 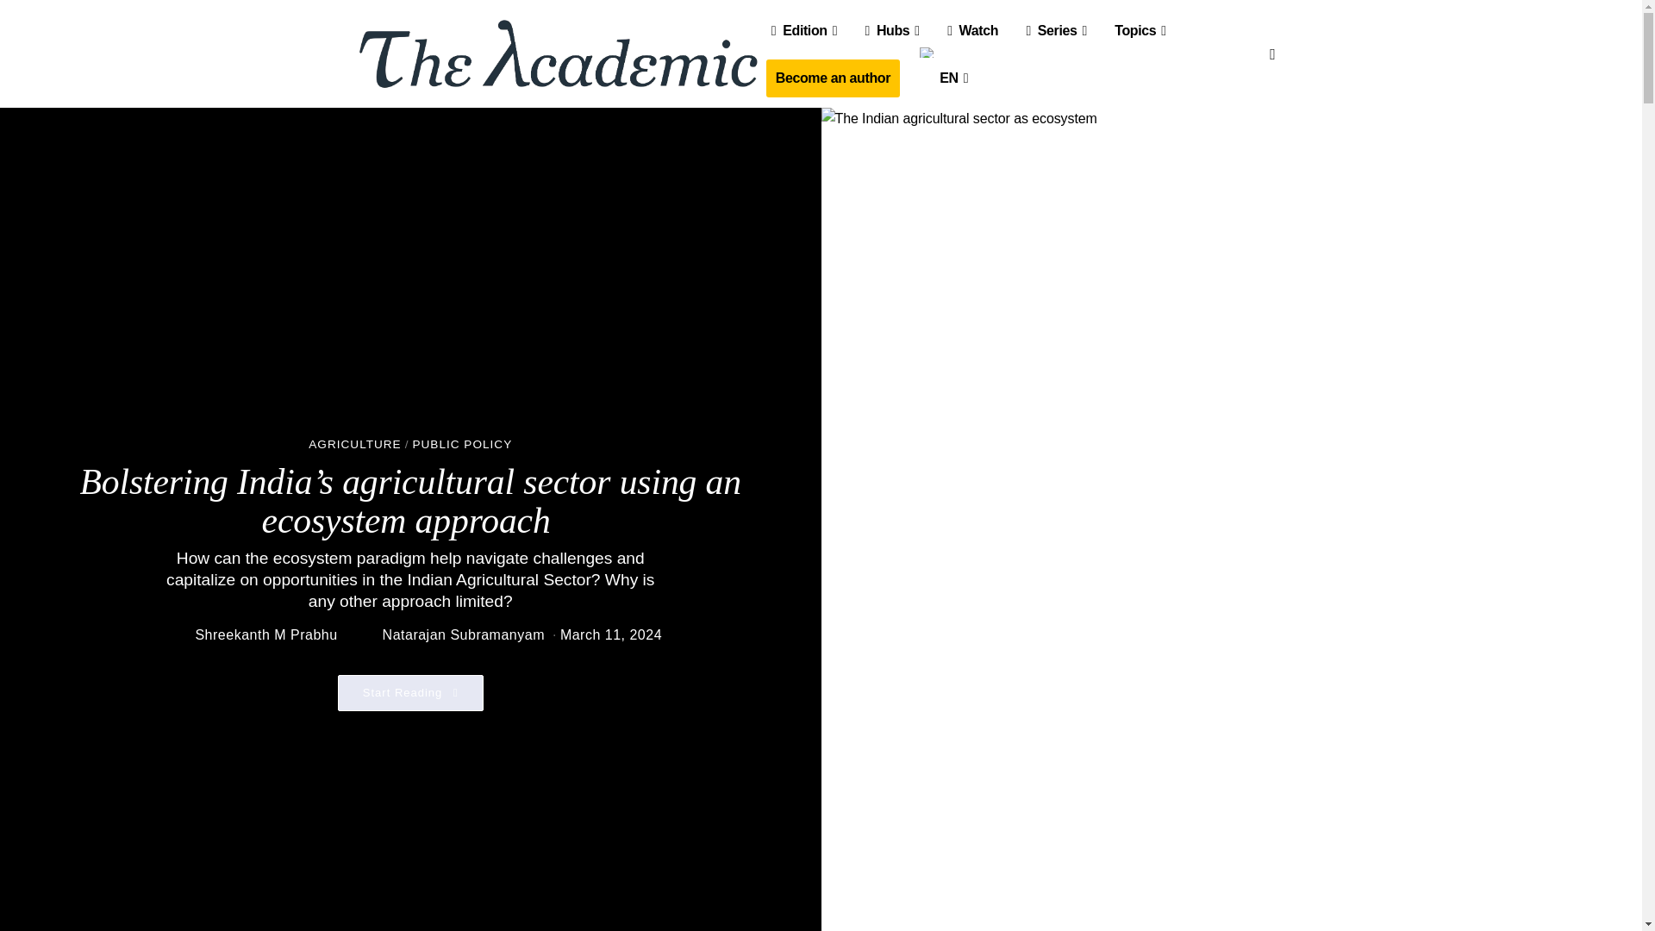 I want to click on Shreekanth M Prabhu, so click(x=265, y=634).